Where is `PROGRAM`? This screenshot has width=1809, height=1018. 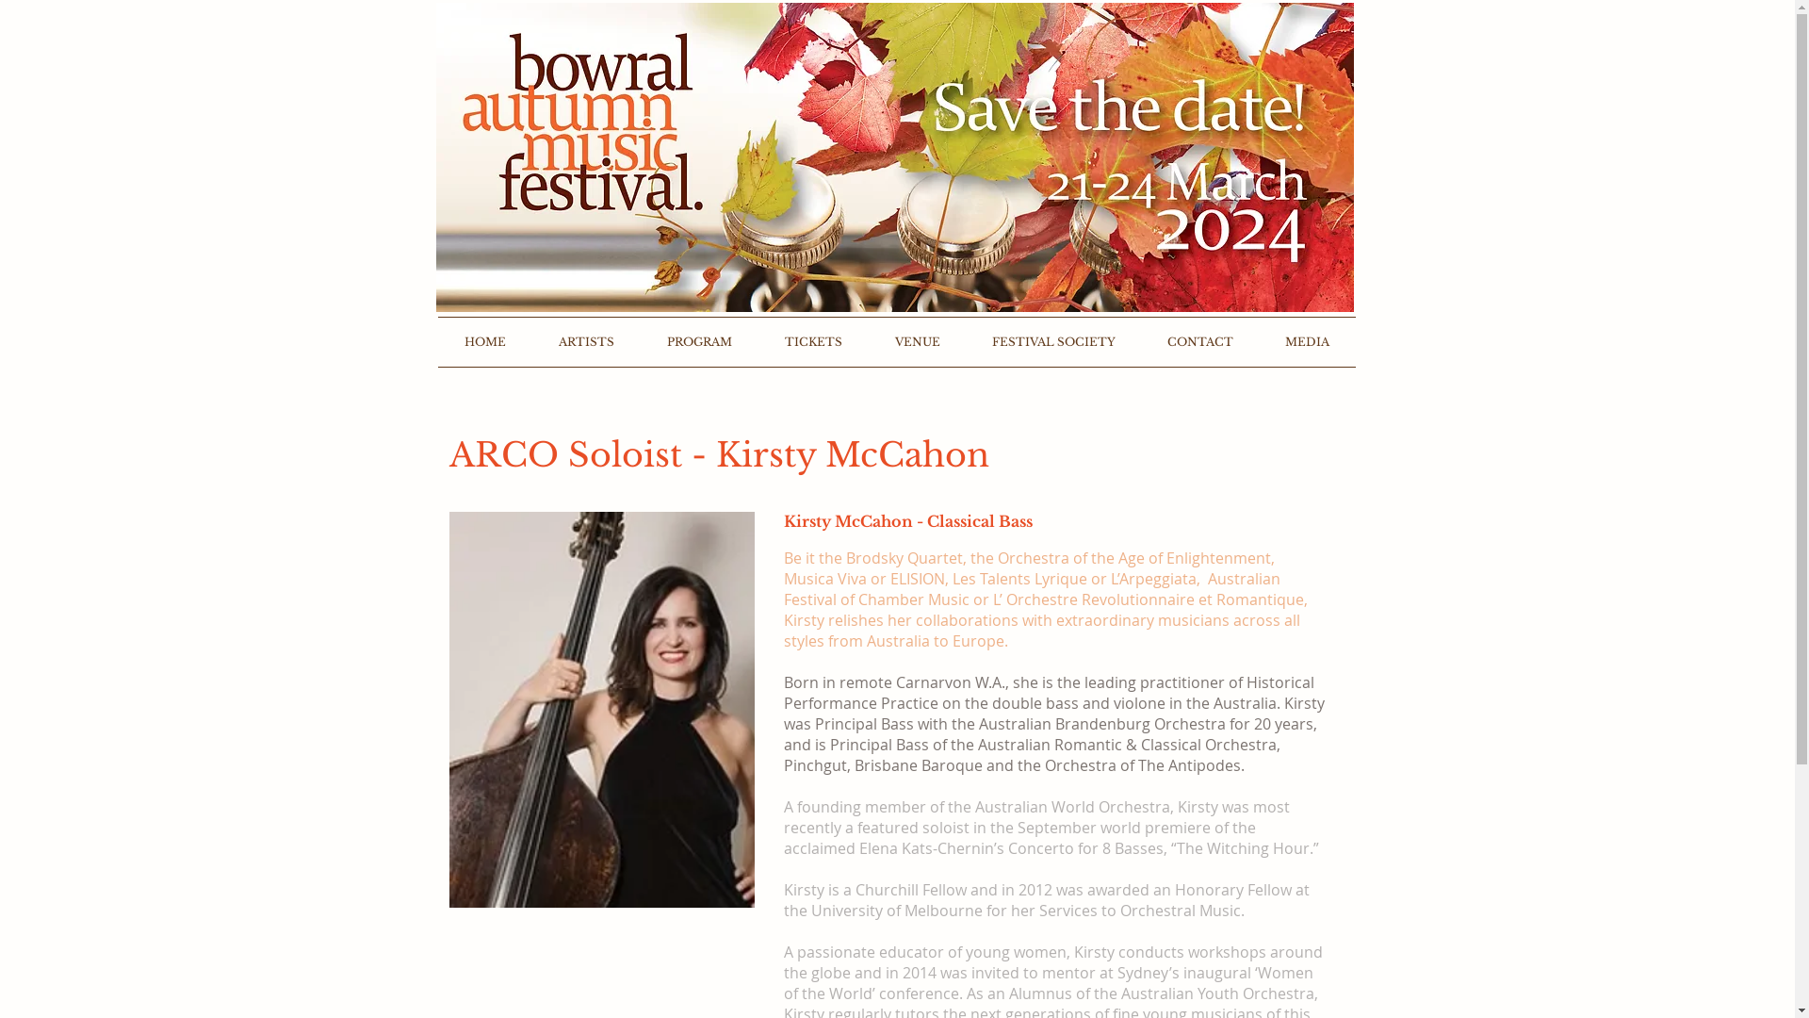 PROGRAM is located at coordinates (699, 342).